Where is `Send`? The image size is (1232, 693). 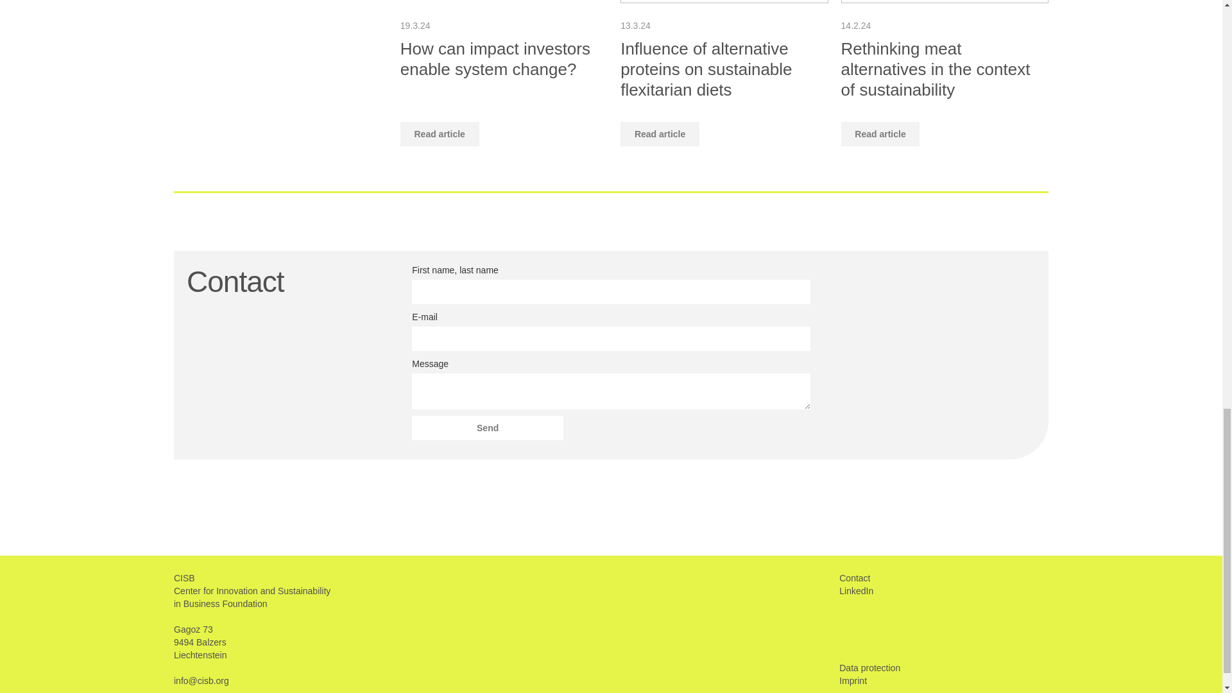
Send is located at coordinates (487, 427).